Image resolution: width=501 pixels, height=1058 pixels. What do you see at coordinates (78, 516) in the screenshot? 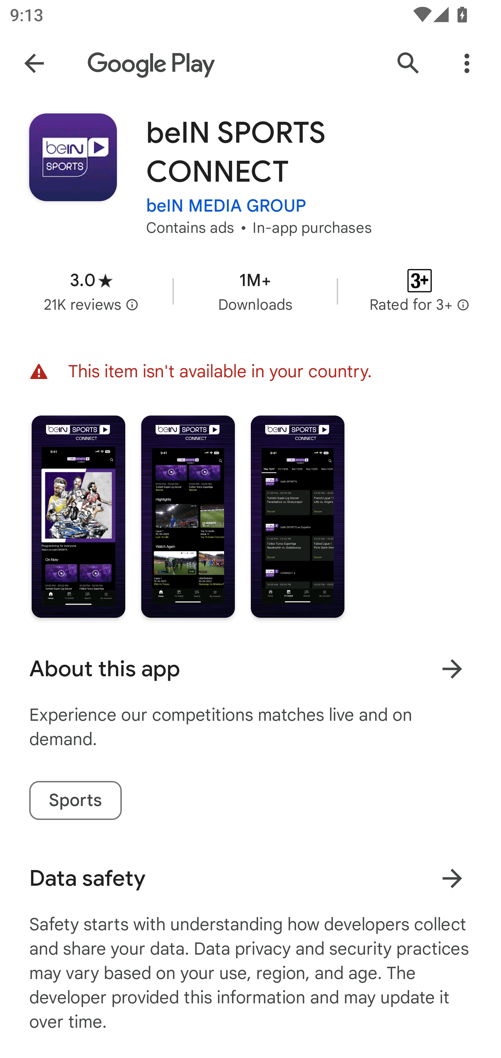
I see `Screenshot "1" of "3"` at bounding box center [78, 516].